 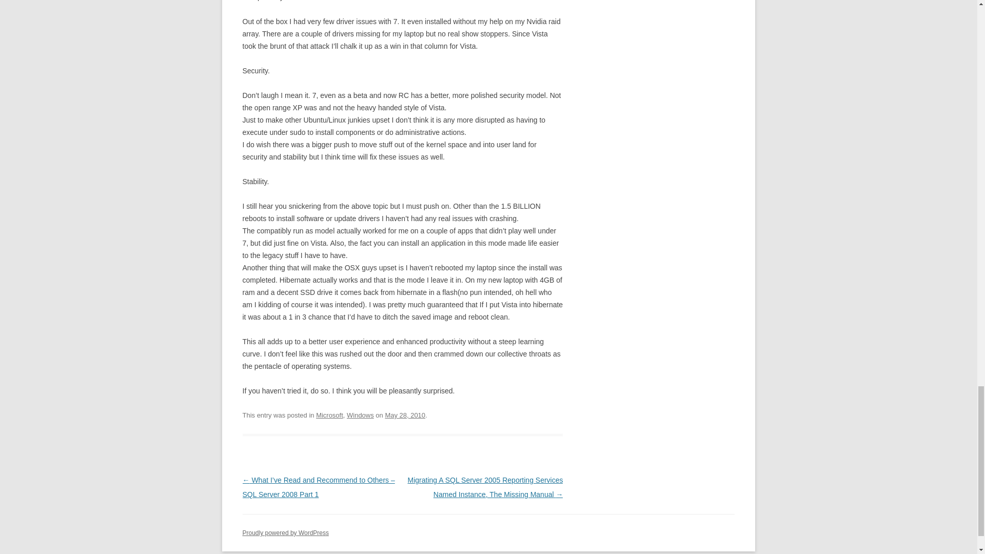 What do you see at coordinates (405, 415) in the screenshot?
I see `5:08 pm` at bounding box center [405, 415].